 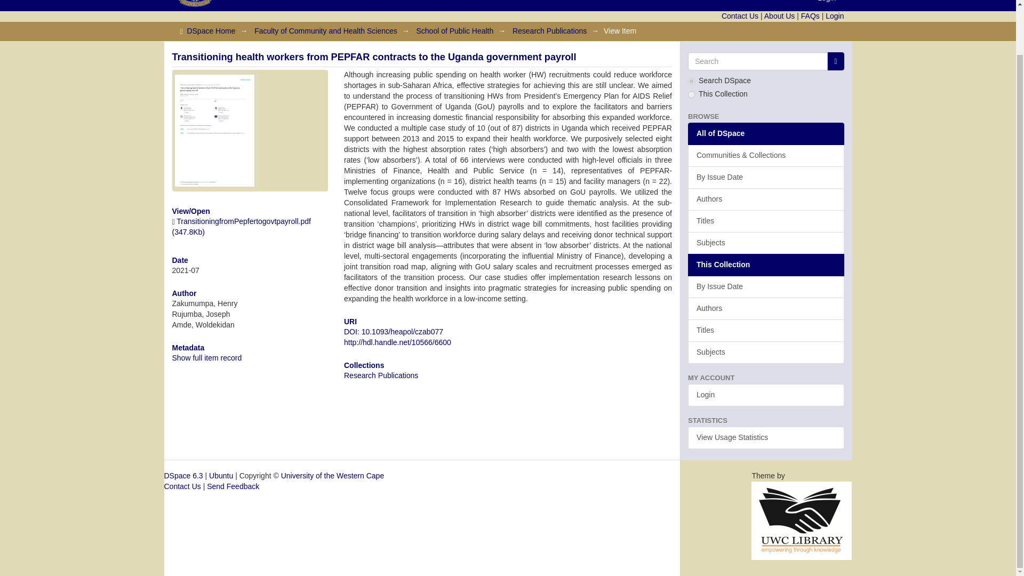 What do you see at coordinates (835, 61) in the screenshot?
I see `Go` at bounding box center [835, 61].